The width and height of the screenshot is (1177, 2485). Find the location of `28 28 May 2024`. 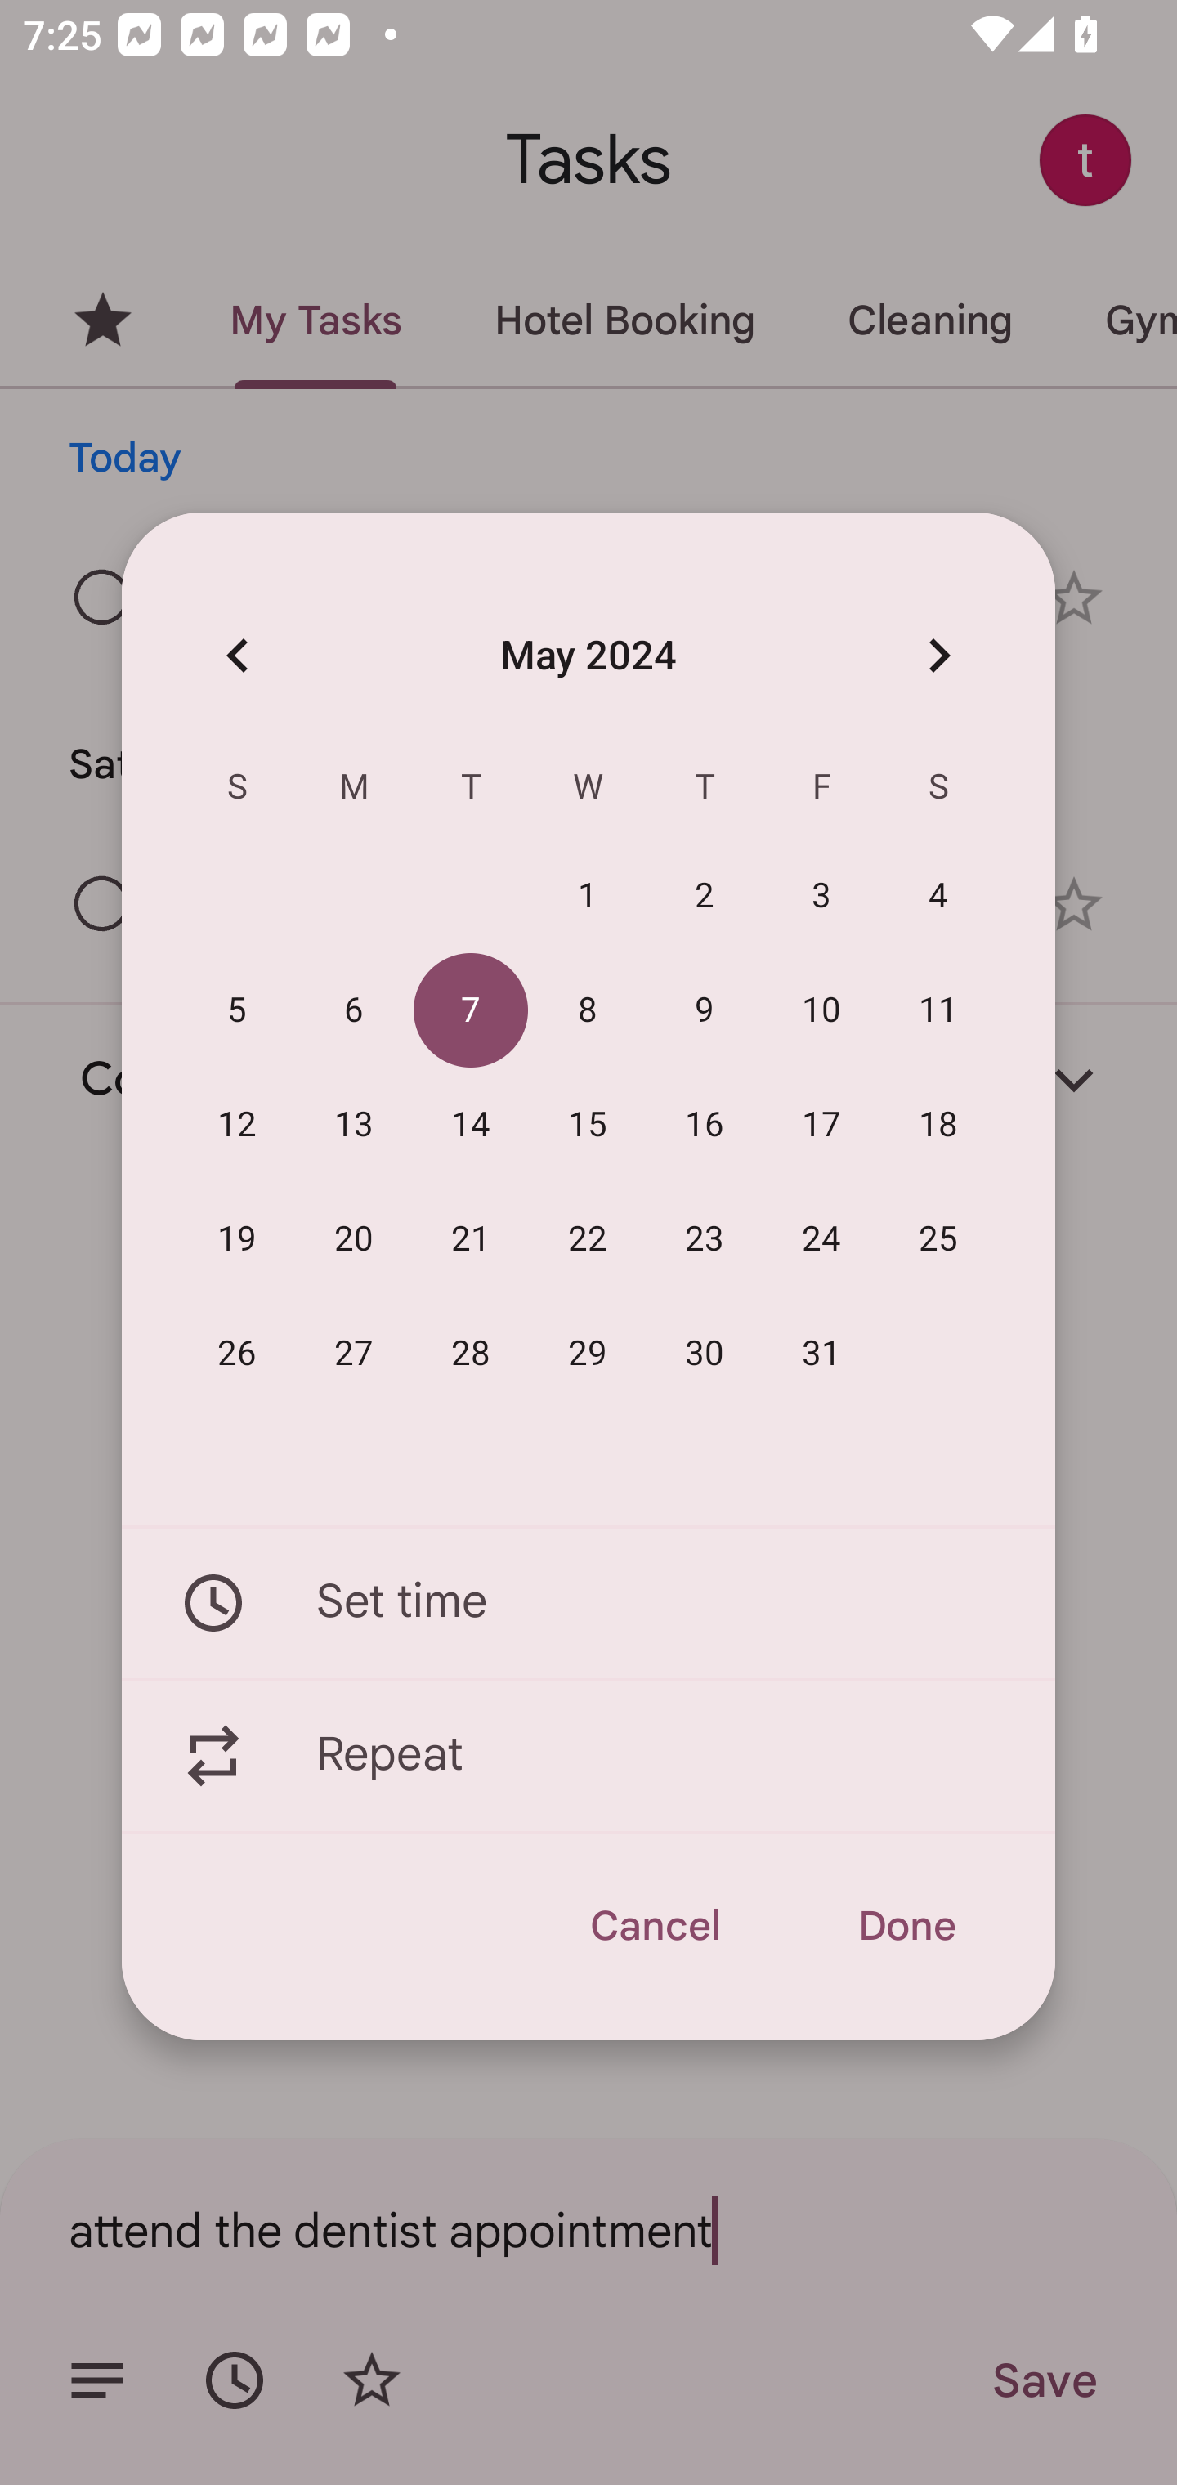

28 28 May 2024 is located at coordinates (471, 1354).